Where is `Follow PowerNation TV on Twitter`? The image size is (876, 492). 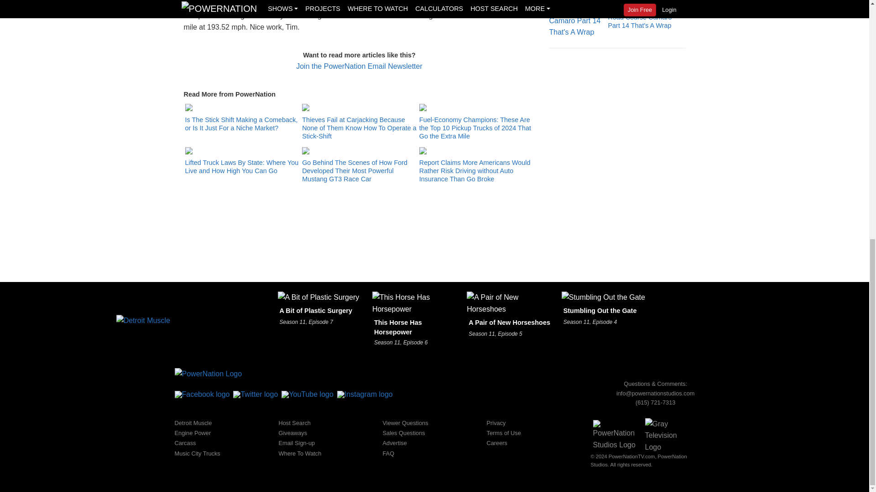 Follow PowerNation TV on Twitter is located at coordinates (255, 394).